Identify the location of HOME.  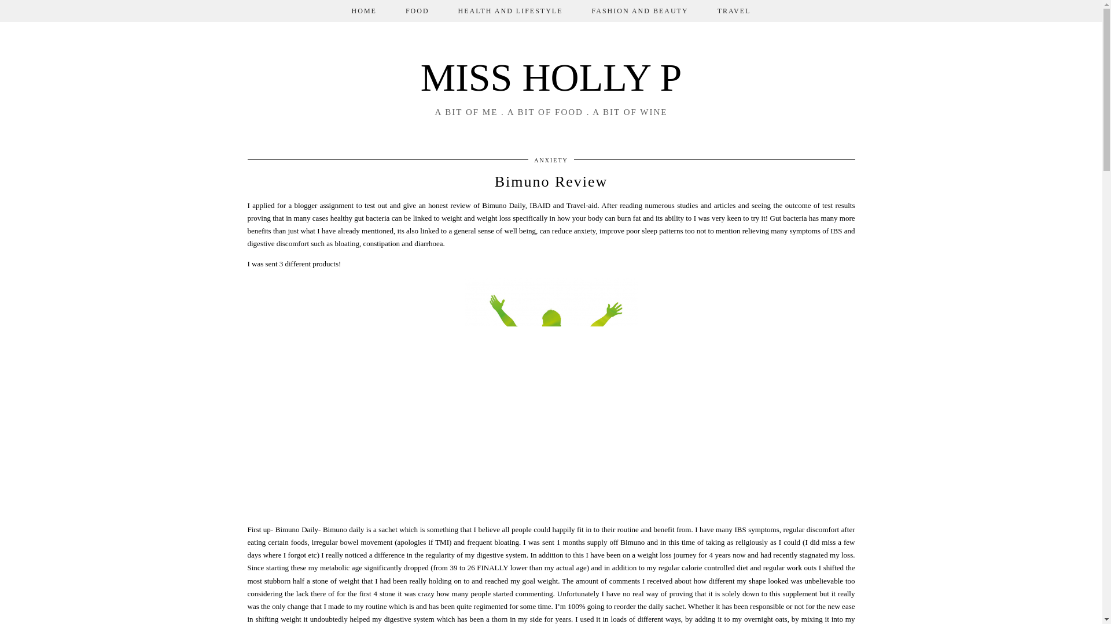
(364, 10).